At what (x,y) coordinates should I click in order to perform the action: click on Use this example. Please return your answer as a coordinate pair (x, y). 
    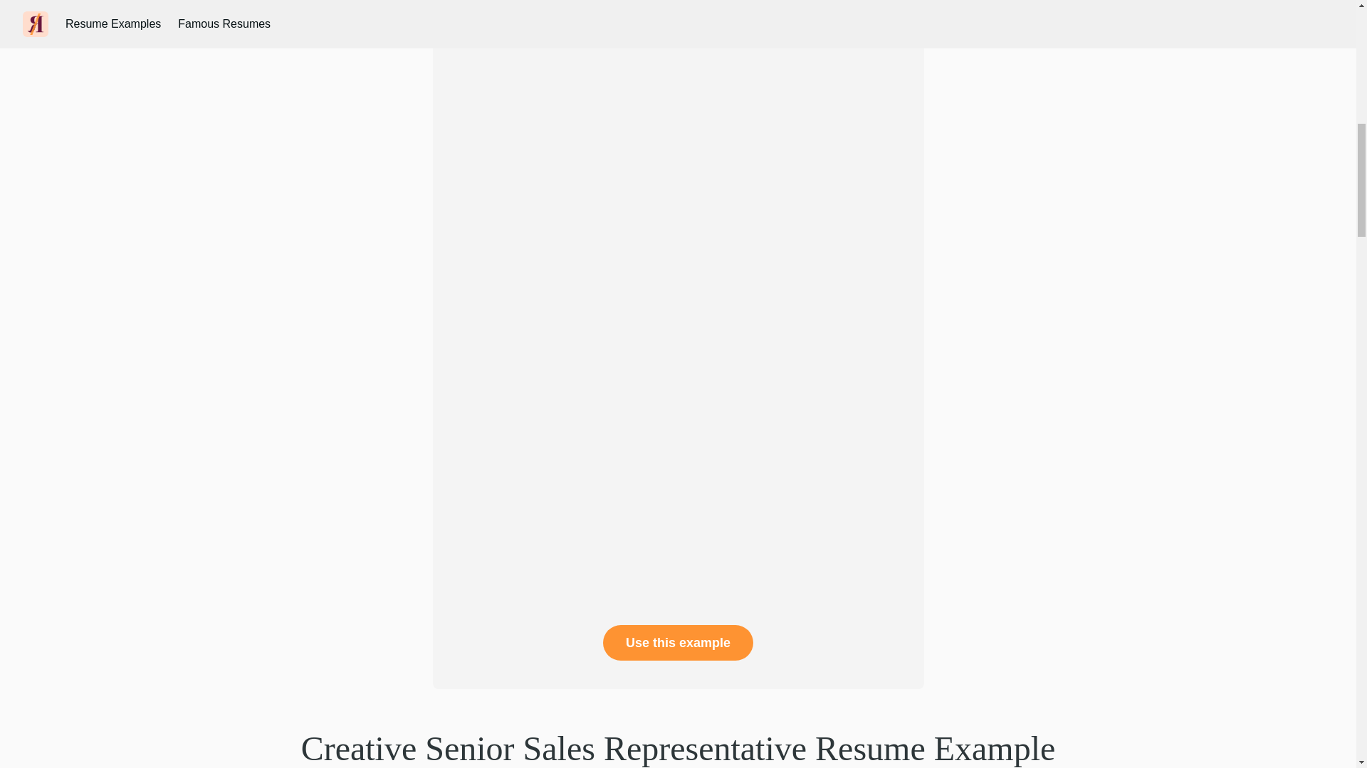
    Looking at the image, I should click on (678, 643).